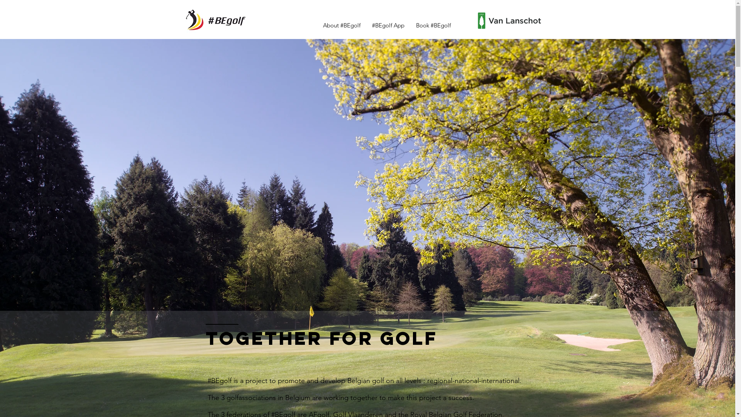 This screenshot has height=417, width=741. I want to click on #BEgolf App, so click(388, 25).